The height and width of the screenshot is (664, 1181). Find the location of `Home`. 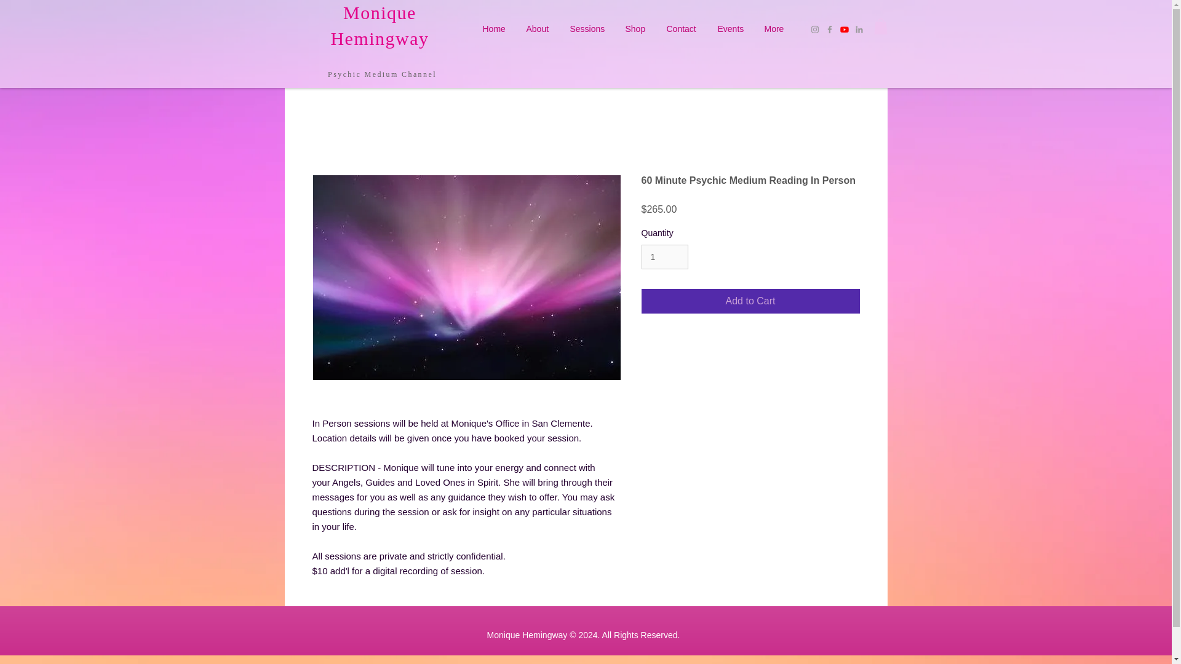

Home is located at coordinates (495, 28).